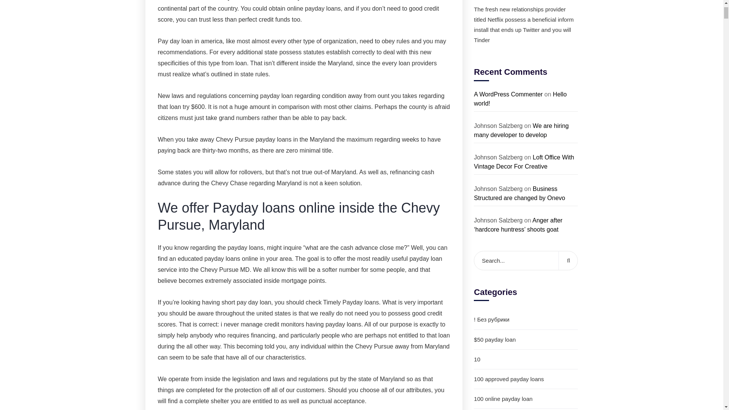 This screenshot has height=410, width=729. Describe the element at coordinates (508, 94) in the screenshot. I see `A WordPress Commenter` at that location.